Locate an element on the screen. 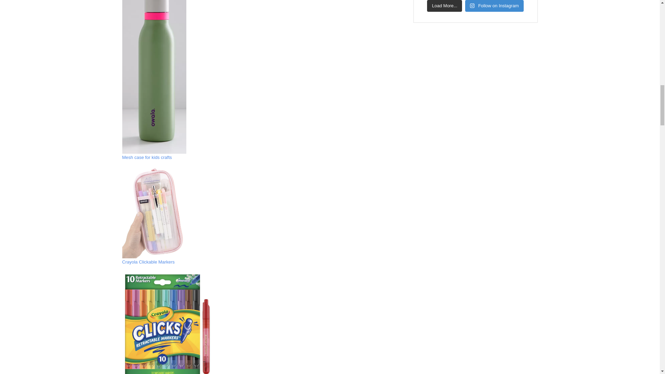 This screenshot has height=374, width=665. Crayola Clickable Markers is located at coordinates (148, 262).